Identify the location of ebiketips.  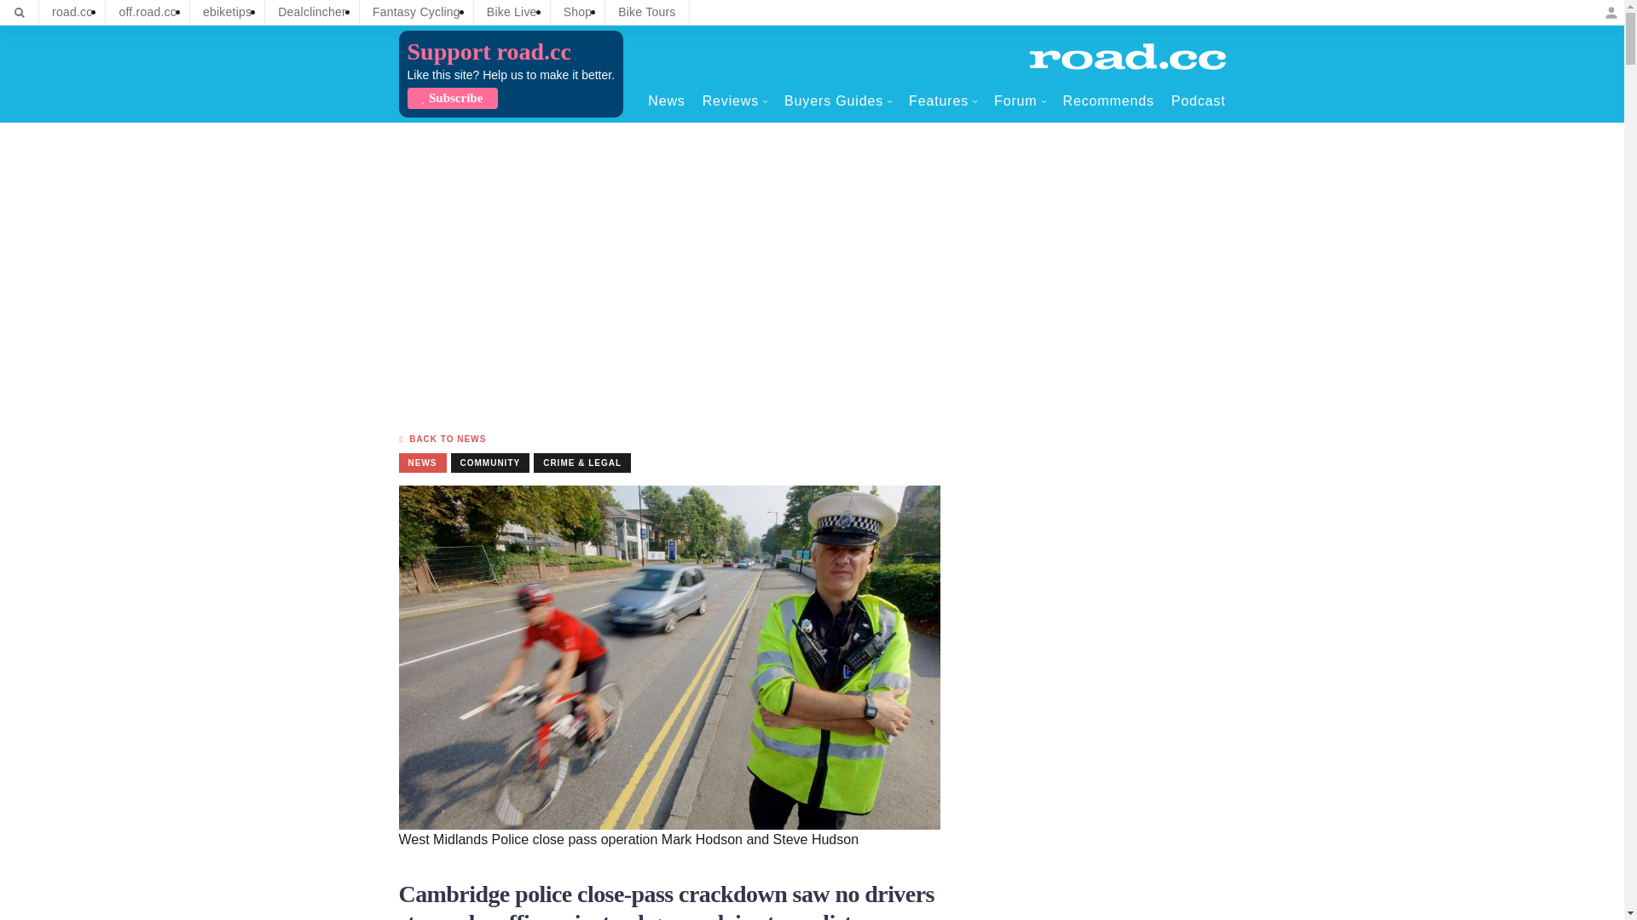
(227, 12).